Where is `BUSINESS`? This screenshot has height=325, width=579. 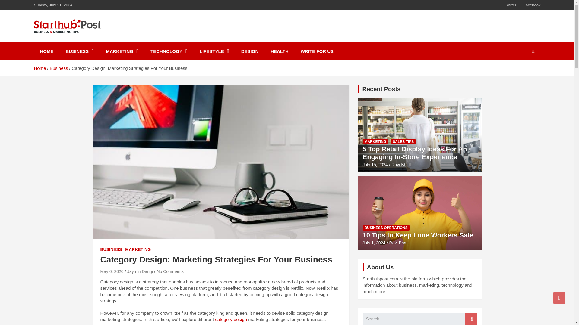 BUSINESS is located at coordinates (111, 249).